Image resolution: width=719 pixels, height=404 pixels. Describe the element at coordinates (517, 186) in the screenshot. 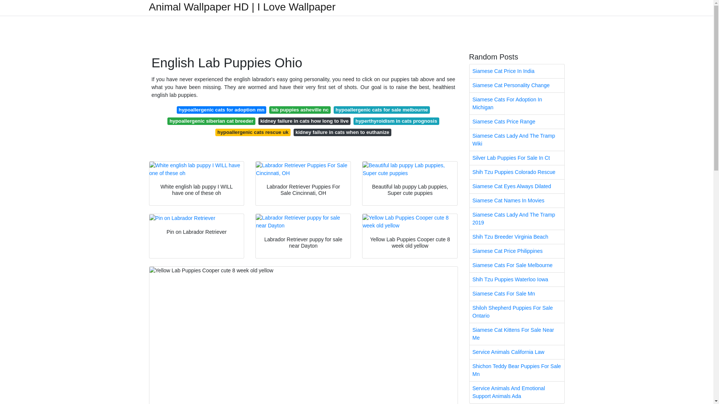

I see `Siamese Cat Eyes Always Dilated` at that location.